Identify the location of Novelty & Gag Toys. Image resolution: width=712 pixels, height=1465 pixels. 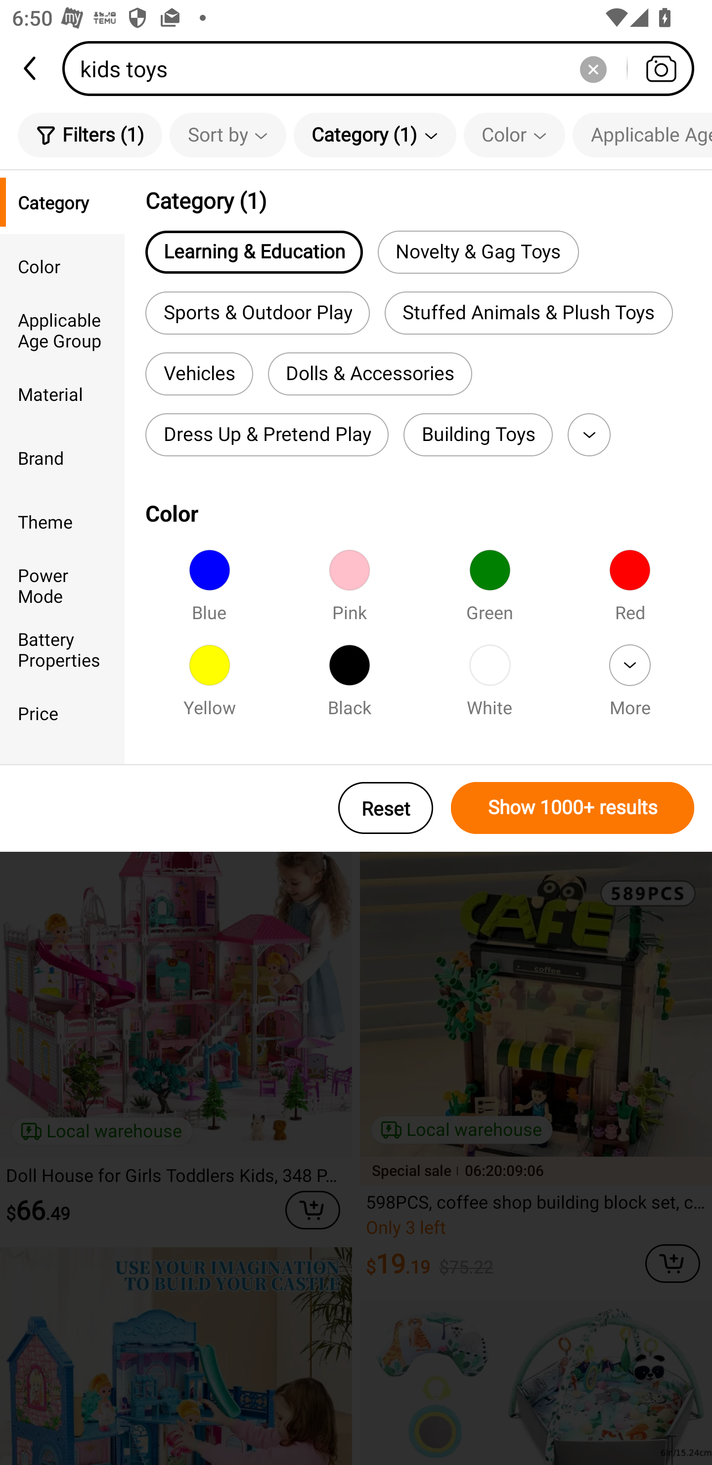
(478, 251).